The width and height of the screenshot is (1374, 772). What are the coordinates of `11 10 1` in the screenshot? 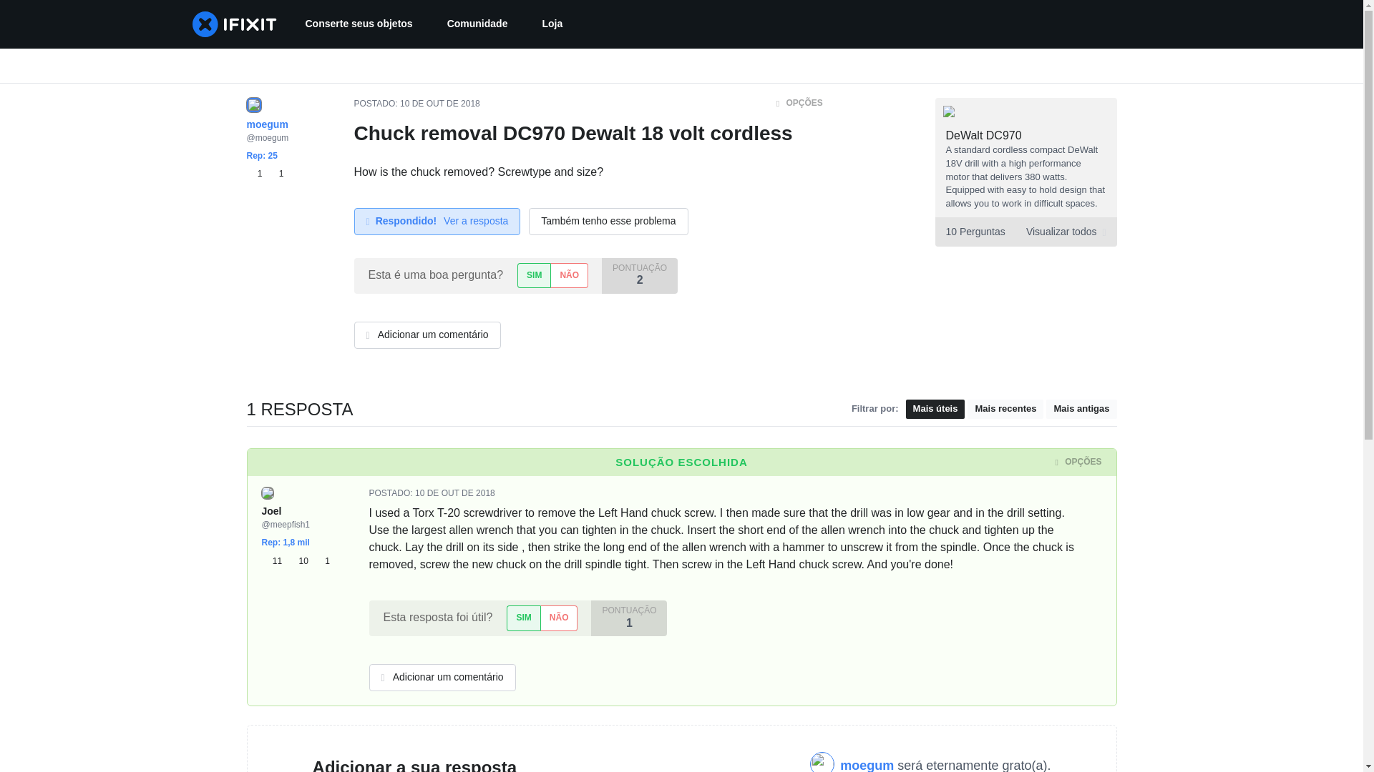 It's located at (296, 560).